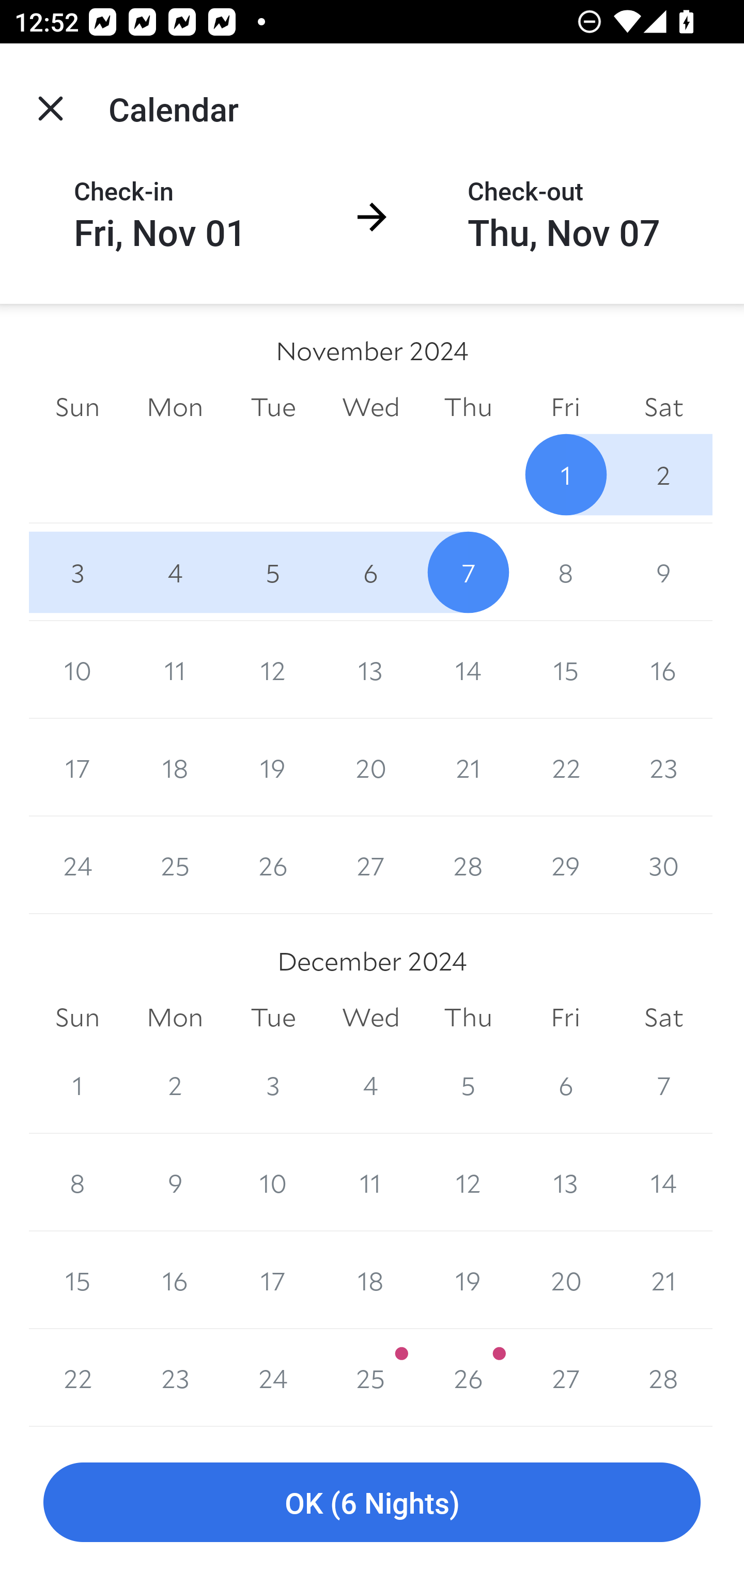 This screenshot has width=744, height=1571. Describe the element at coordinates (468, 1018) in the screenshot. I see `Thu` at that location.